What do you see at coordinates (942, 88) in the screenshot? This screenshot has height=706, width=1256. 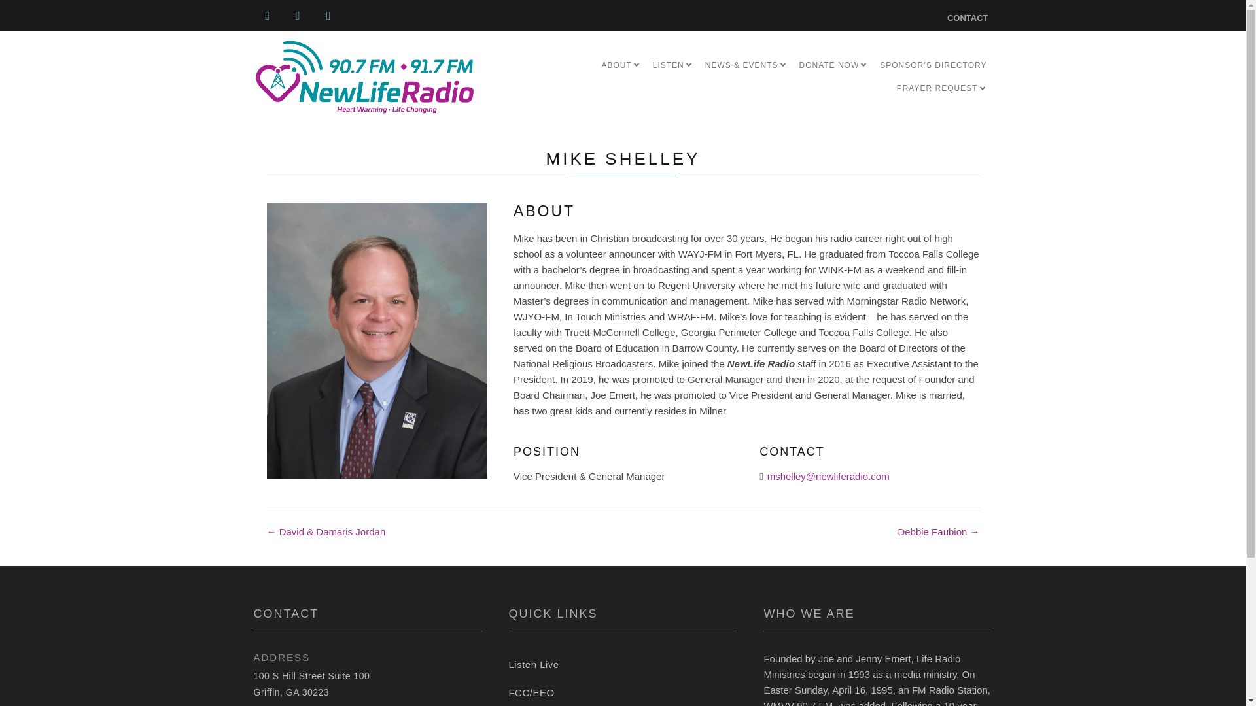 I see `PRAYER REQUEST` at bounding box center [942, 88].